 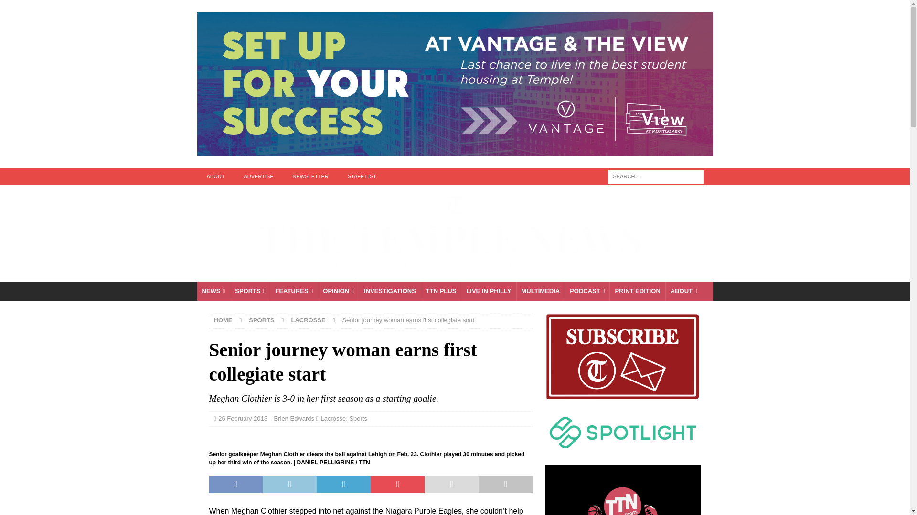 What do you see at coordinates (441, 291) in the screenshot?
I see `Longform` at bounding box center [441, 291].